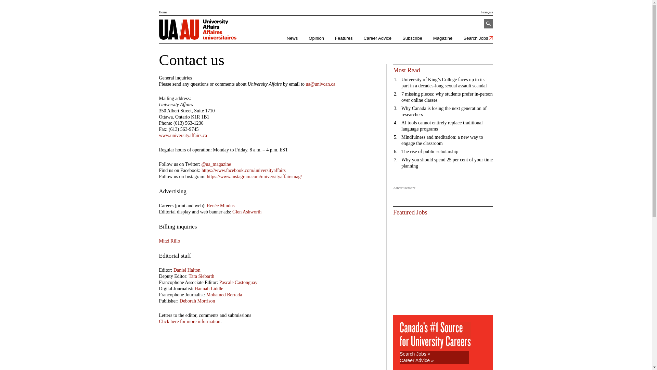  What do you see at coordinates (216, 164) in the screenshot?
I see `@ua_magazine` at bounding box center [216, 164].